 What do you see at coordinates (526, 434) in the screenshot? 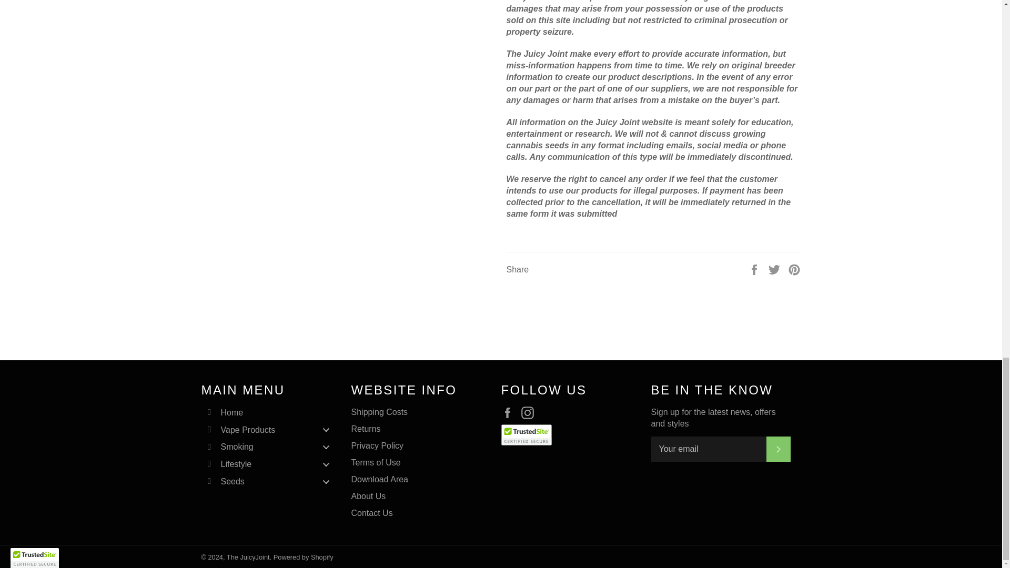
I see `TrustedSite Certified` at bounding box center [526, 434].